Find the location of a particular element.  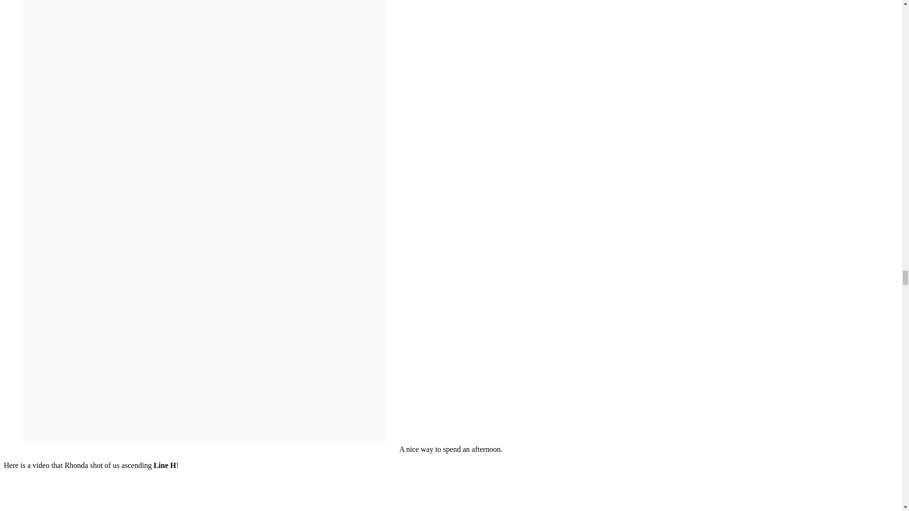

Ascending The Line H Gondola - Medellin, Colombia is located at coordinates (174, 494).